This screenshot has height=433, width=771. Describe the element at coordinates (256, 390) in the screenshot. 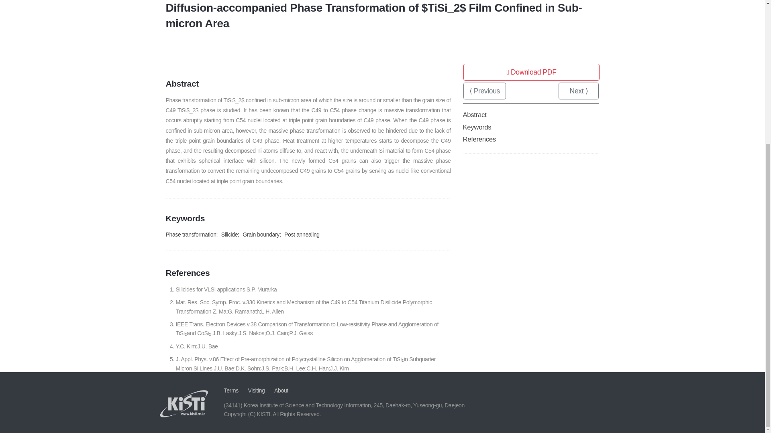

I see `Visiting` at that location.